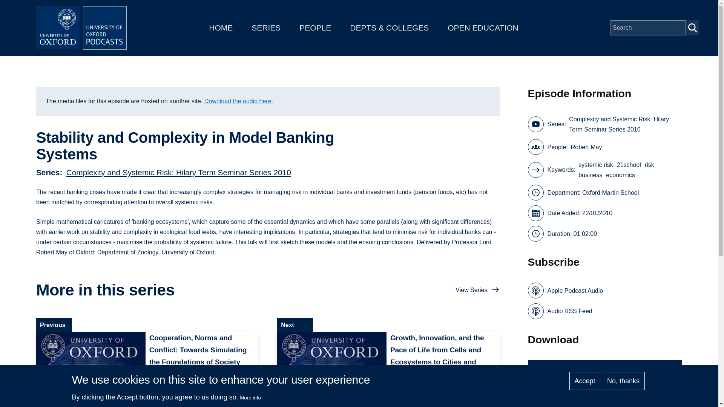 The height and width of the screenshot is (407, 724). Describe the element at coordinates (565, 290) in the screenshot. I see `Apple Podcast Audio` at that location.